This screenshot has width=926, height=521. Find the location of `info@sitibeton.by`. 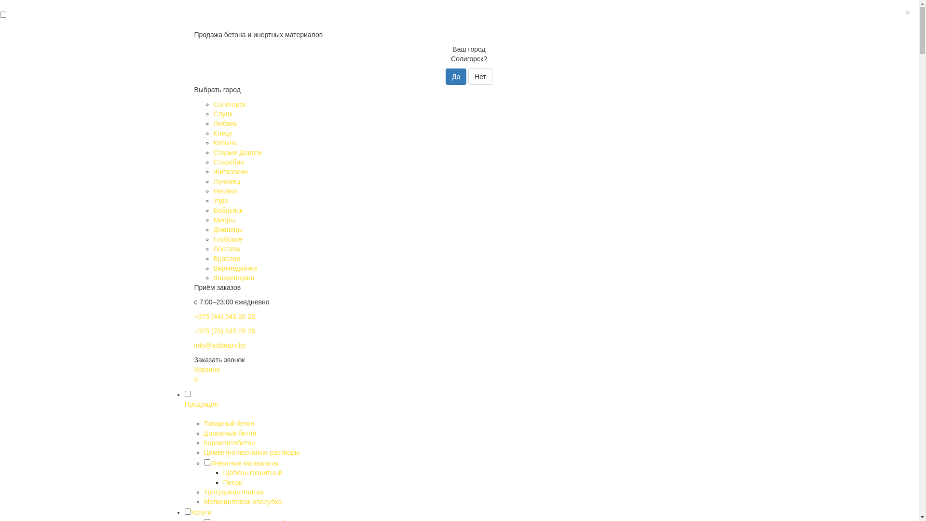

info@sitibeton.by is located at coordinates (220, 345).